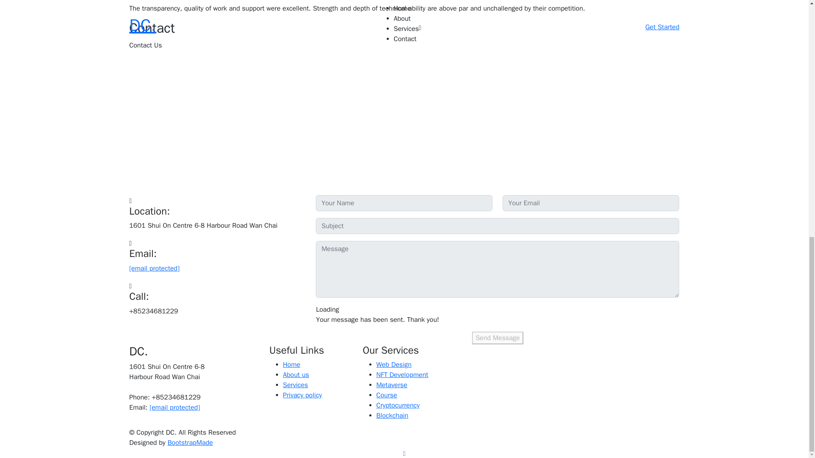 The image size is (815, 458). Describe the element at coordinates (291, 365) in the screenshot. I see `Home` at that location.